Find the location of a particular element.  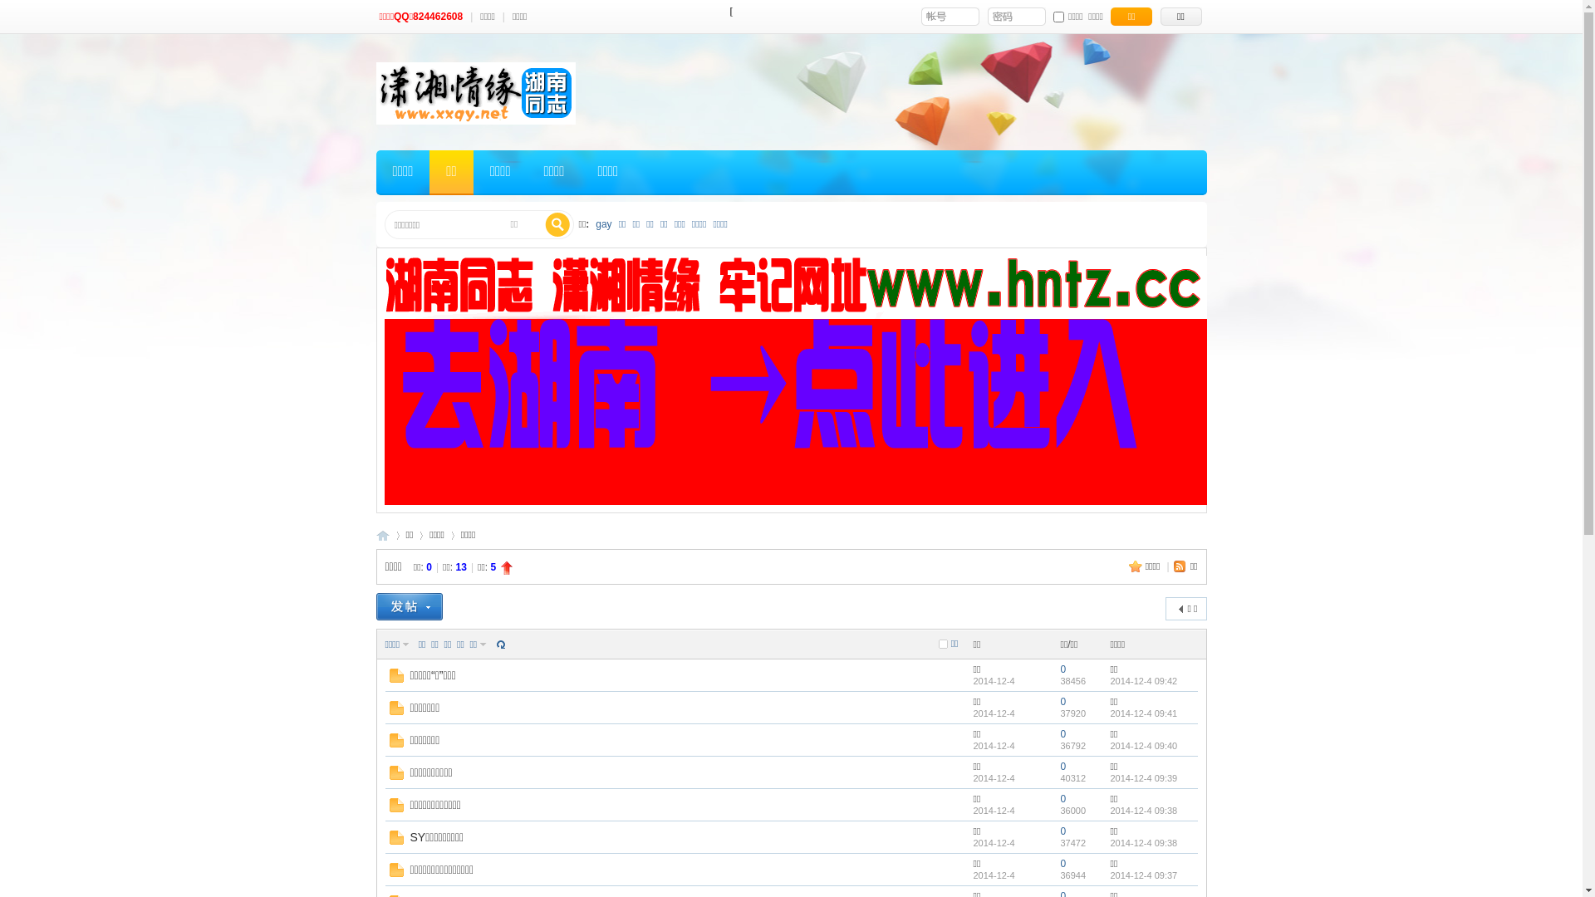

0 is located at coordinates (1063, 669).